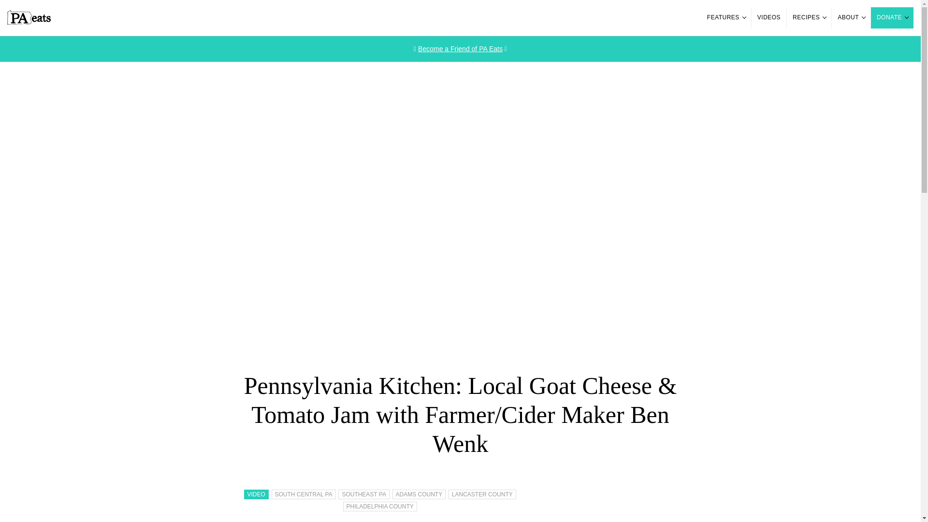 Image resolution: width=928 pixels, height=522 pixels. What do you see at coordinates (726, 18) in the screenshot?
I see `FEATURES` at bounding box center [726, 18].